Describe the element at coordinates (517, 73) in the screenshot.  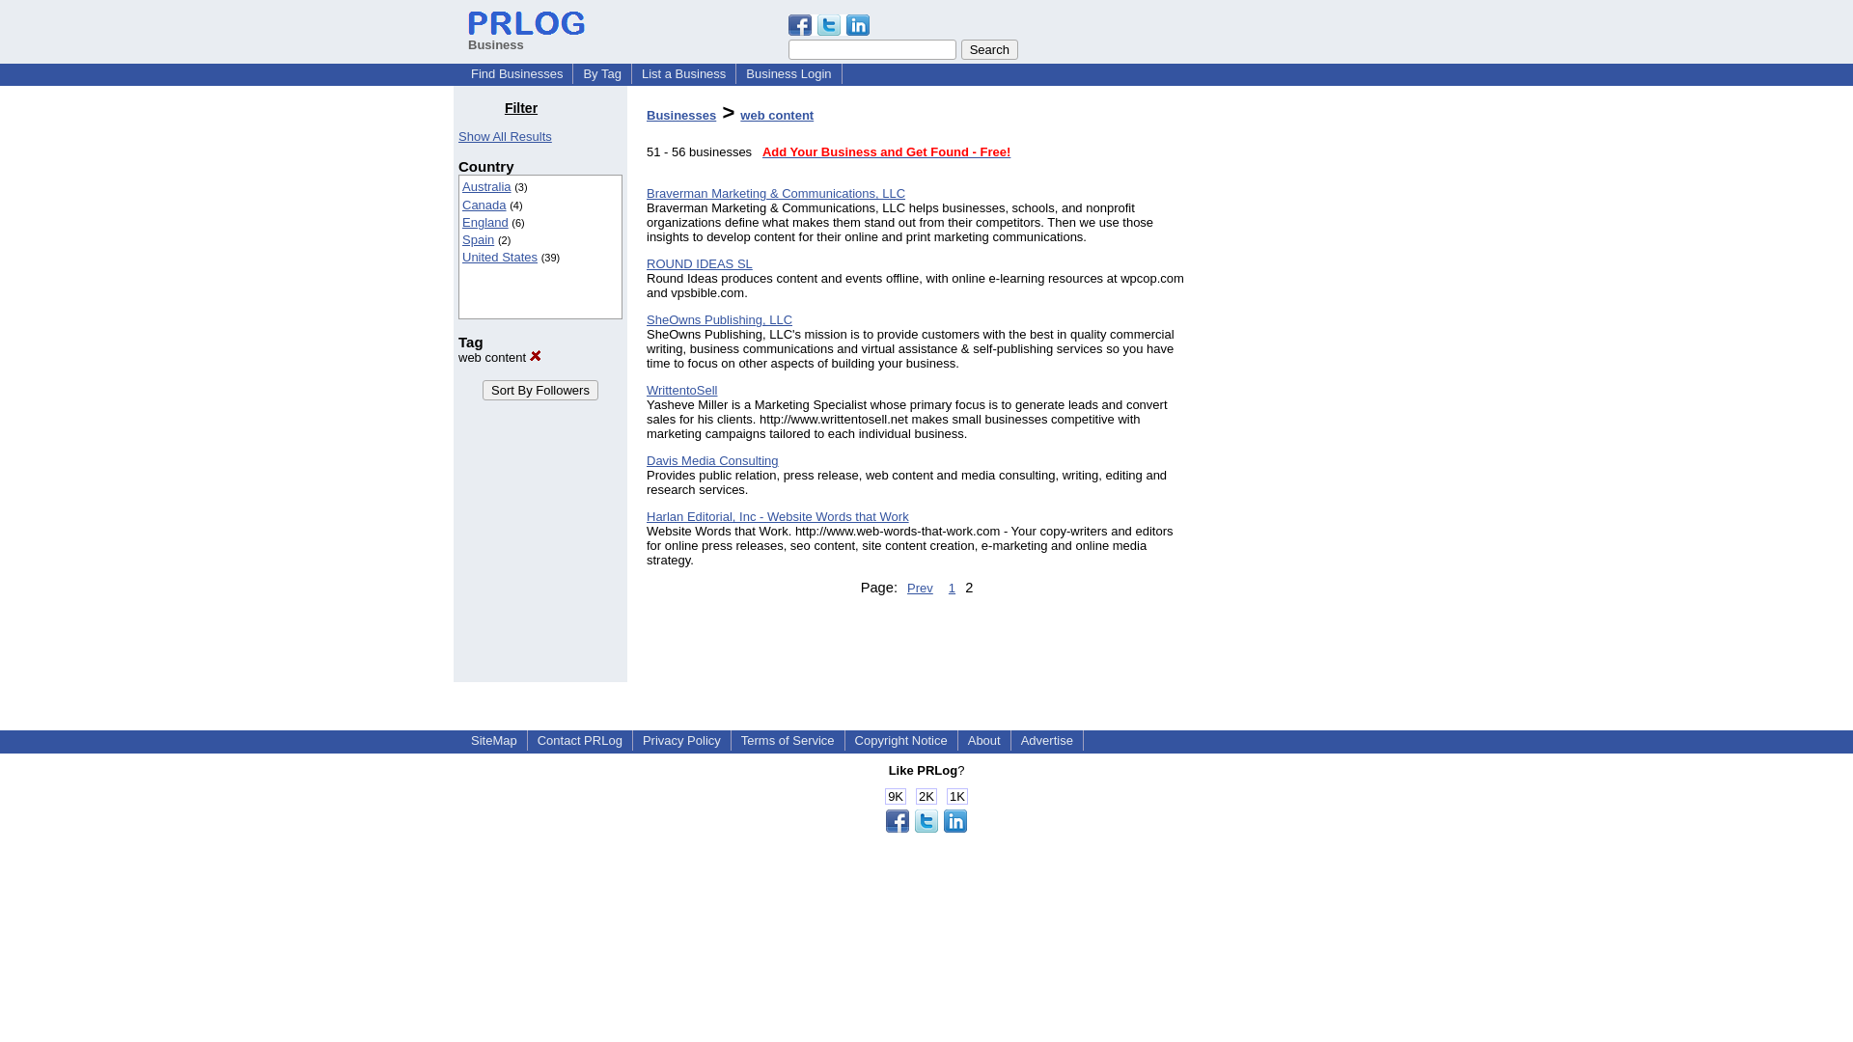
I see `Find Businesses` at that location.